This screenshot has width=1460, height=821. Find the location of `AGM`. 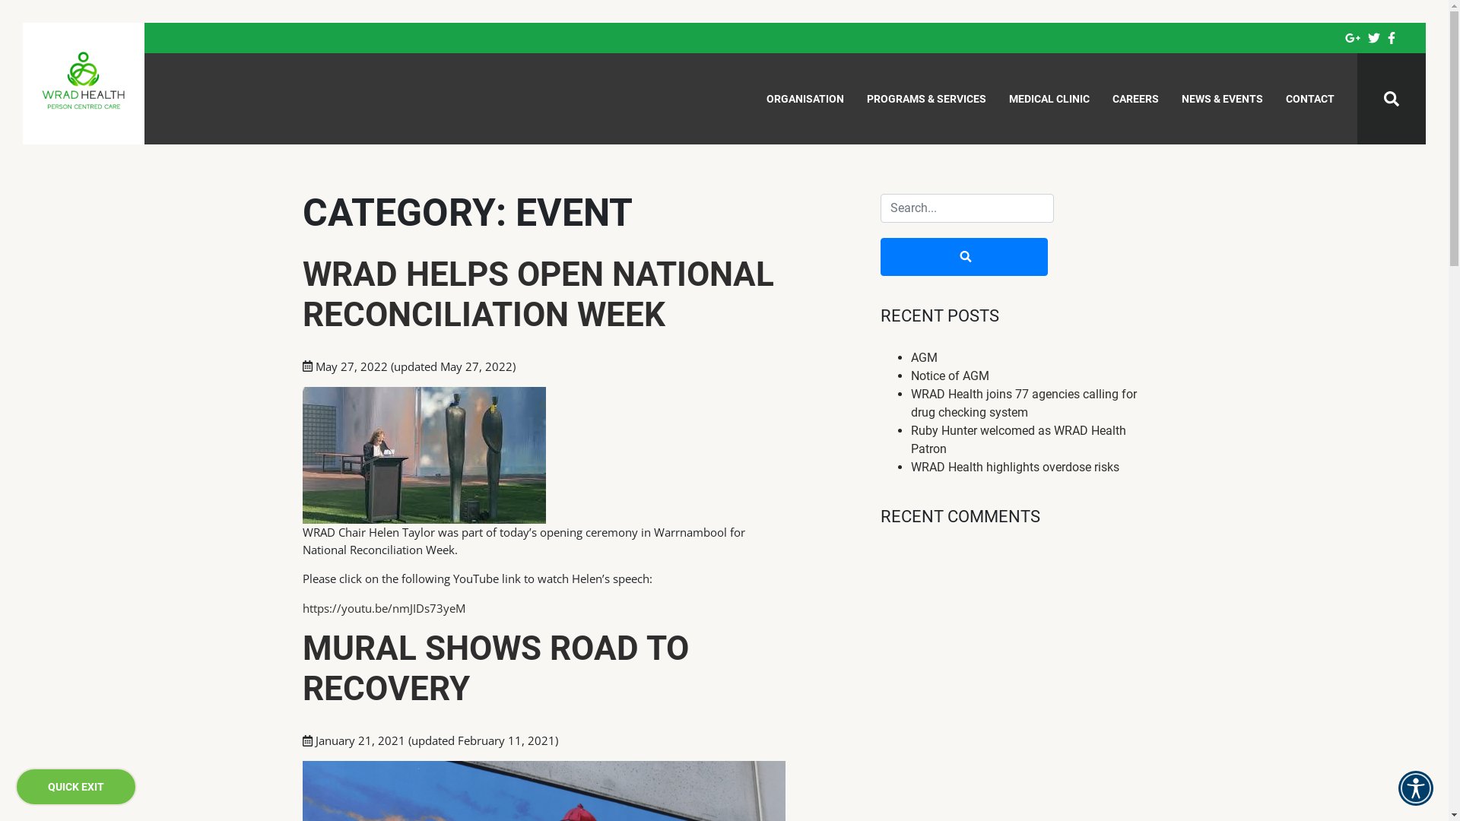

AGM is located at coordinates (925, 357).